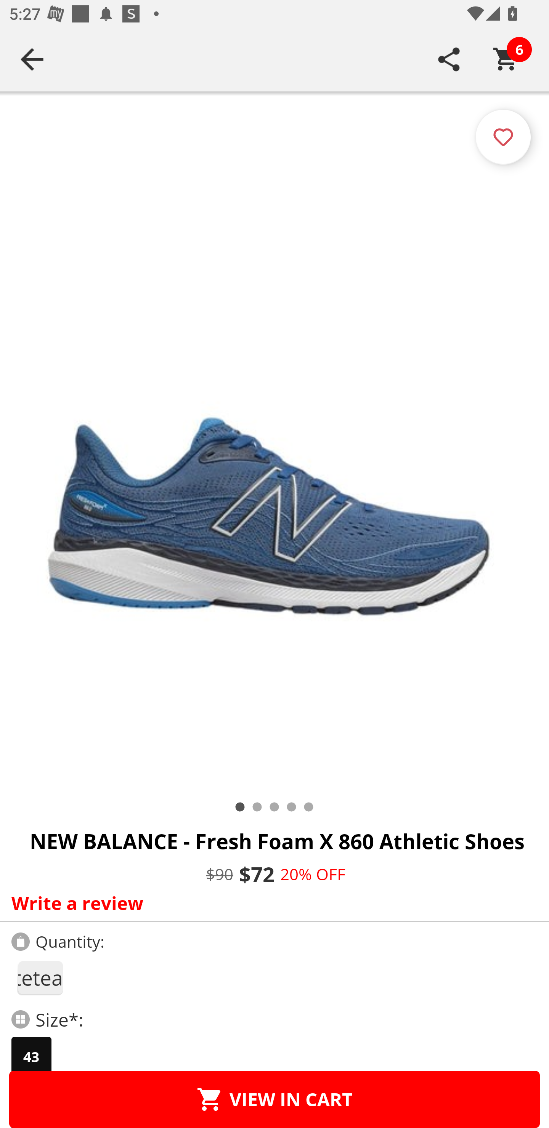 Image resolution: width=549 pixels, height=1128 pixels. I want to click on SHARE, so click(449, 59).